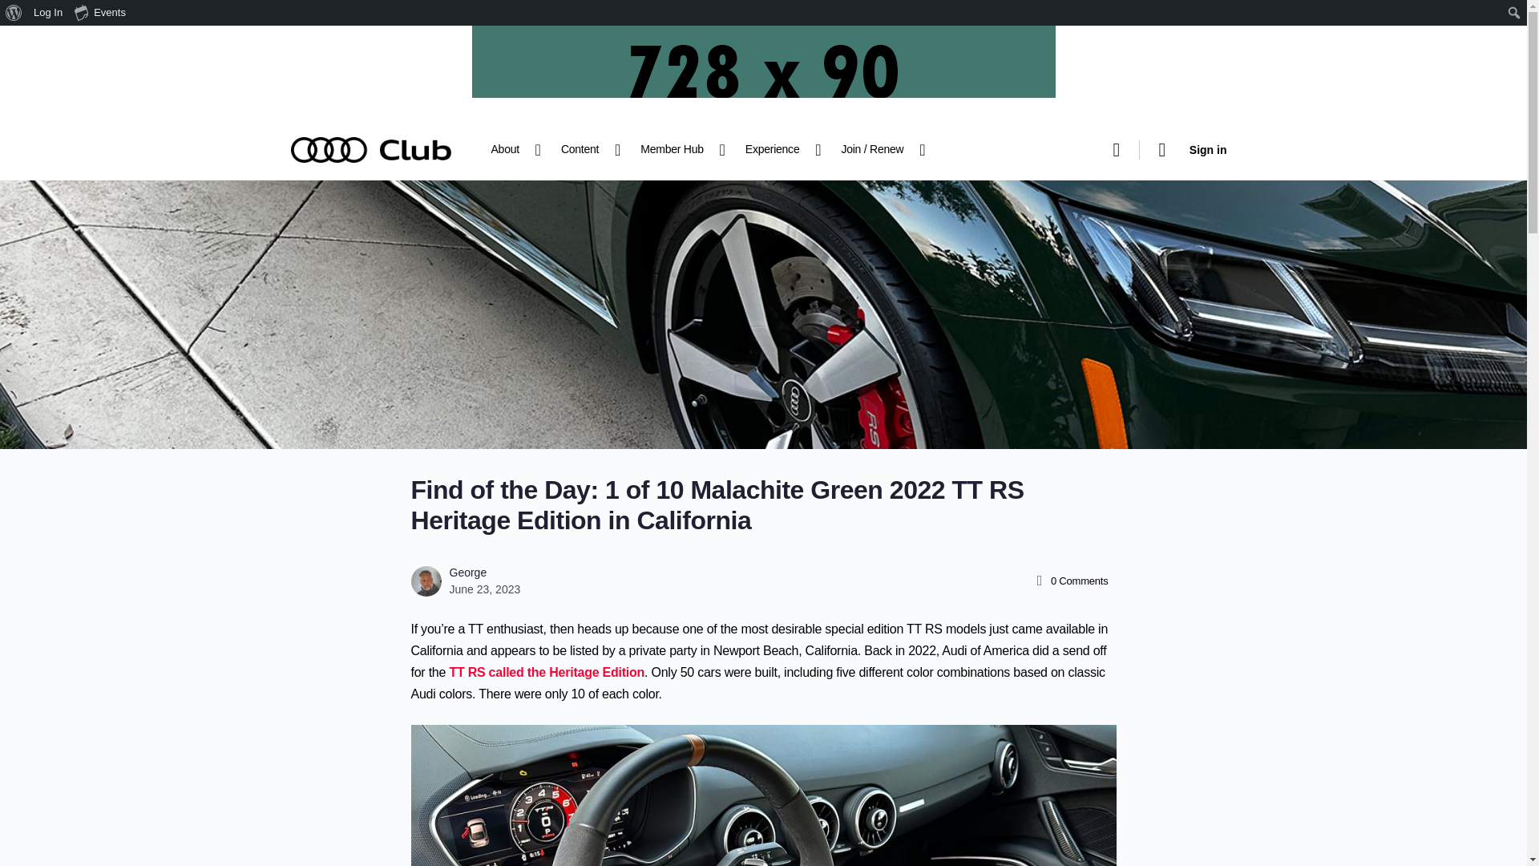 The width and height of the screenshot is (1539, 866). I want to click on Search, so click(17, 13).